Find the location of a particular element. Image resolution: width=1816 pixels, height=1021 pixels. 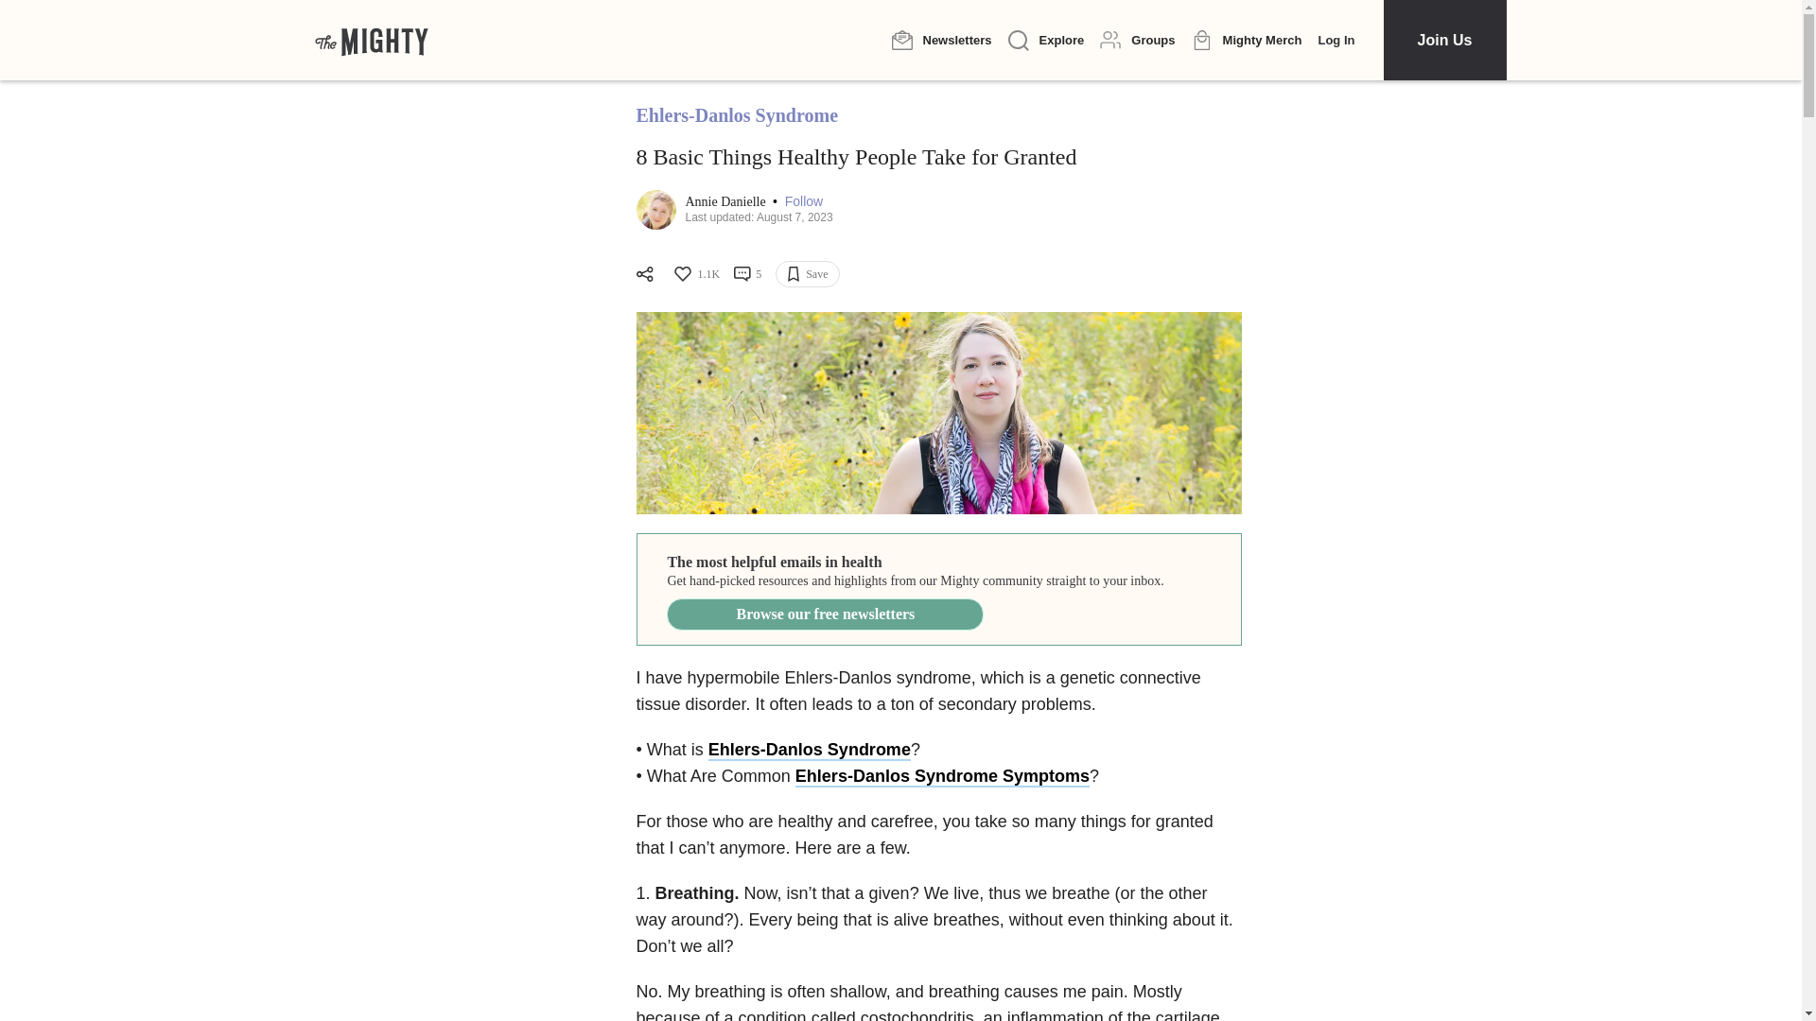

Follow is located at coordinates (803, 202).